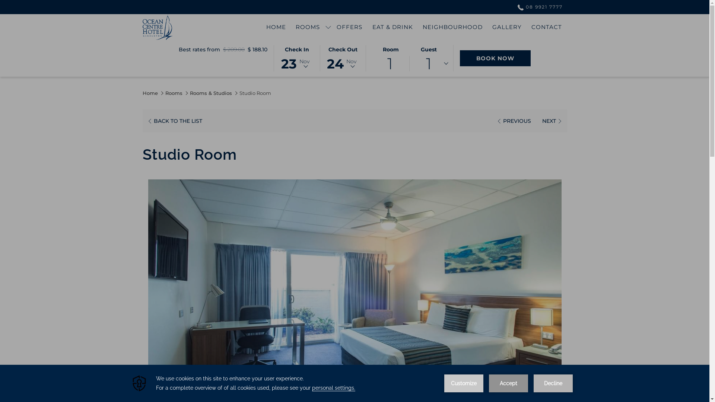  I want to click on PREVIOUS, so click(514, 121).